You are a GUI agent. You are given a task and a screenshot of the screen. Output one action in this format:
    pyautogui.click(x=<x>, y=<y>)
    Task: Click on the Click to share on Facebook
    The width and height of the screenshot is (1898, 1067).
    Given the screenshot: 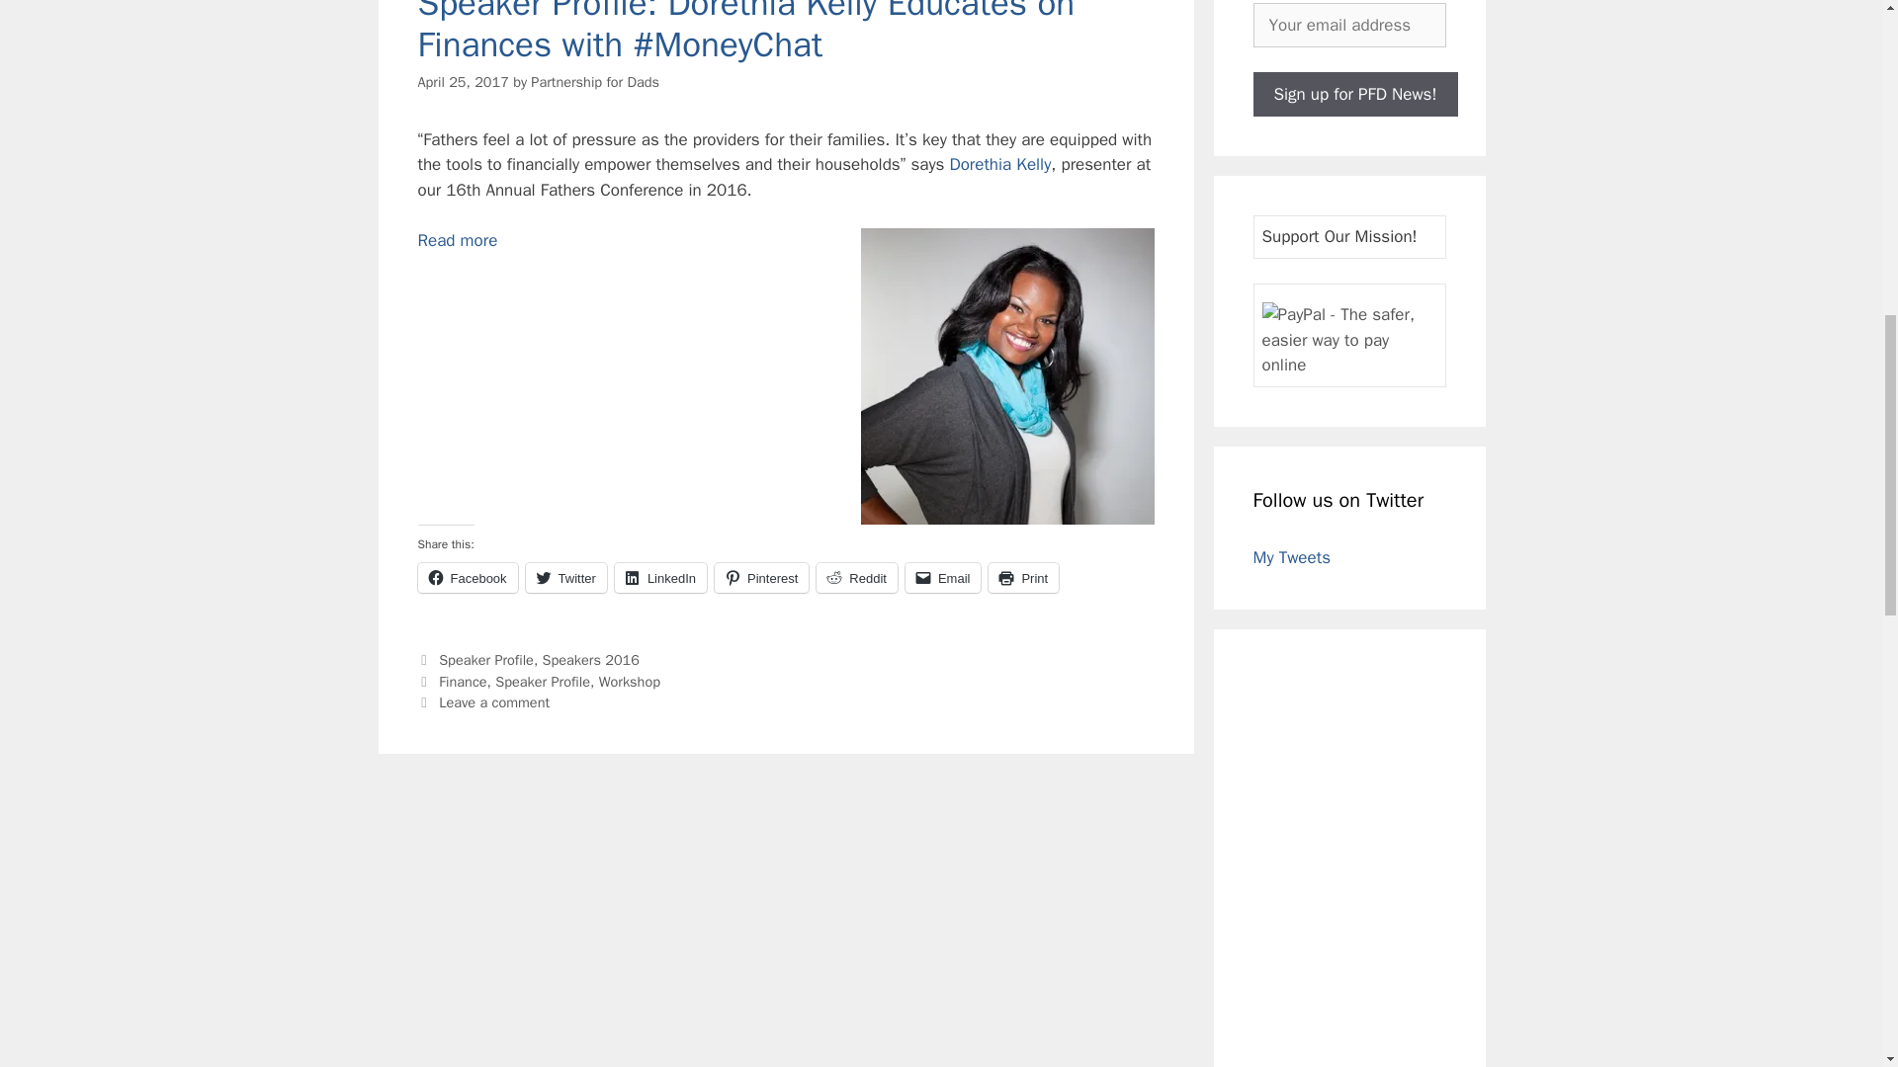 What is the action you would take?
    pyautogui.click(x=467, y=578)
    